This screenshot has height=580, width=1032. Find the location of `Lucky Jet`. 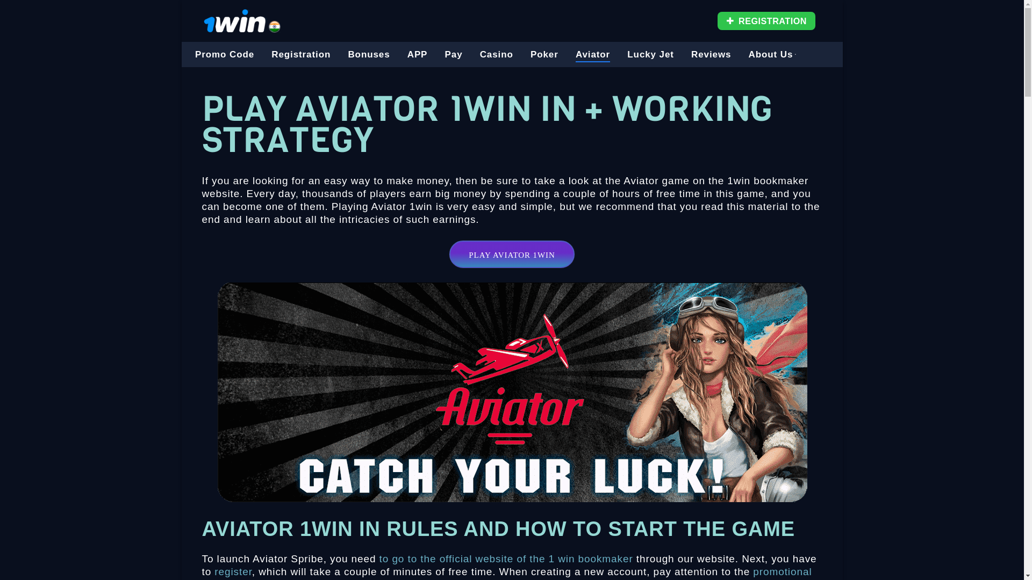

Lucky Jet is located at coordinates (650, 55).